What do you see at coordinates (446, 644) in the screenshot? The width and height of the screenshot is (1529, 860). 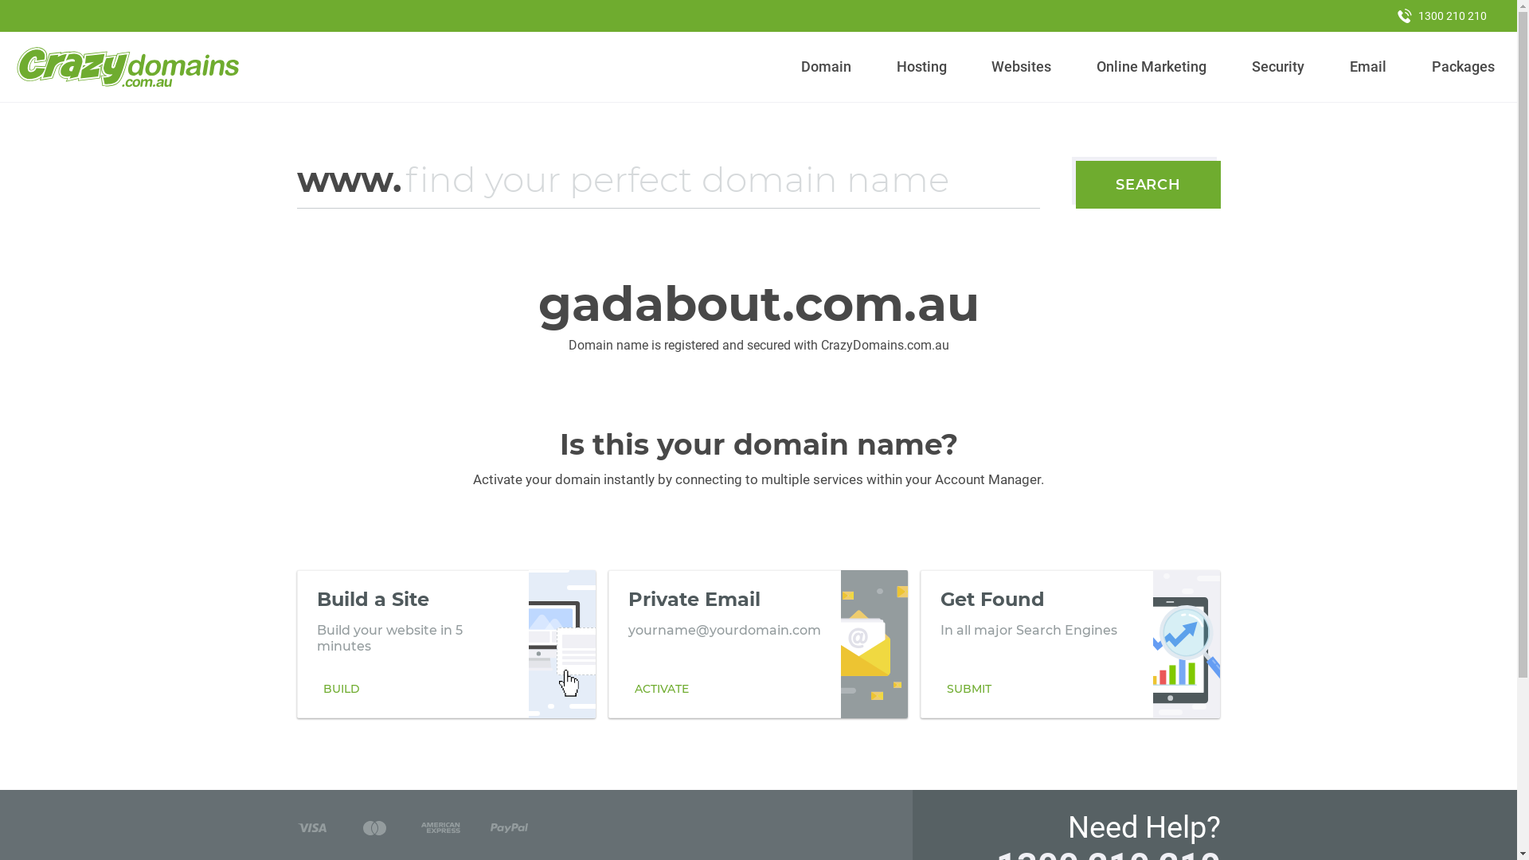 I see `Build a Site
Build your website in 5 minutes
BUILD` at bounding box center [446, 644].